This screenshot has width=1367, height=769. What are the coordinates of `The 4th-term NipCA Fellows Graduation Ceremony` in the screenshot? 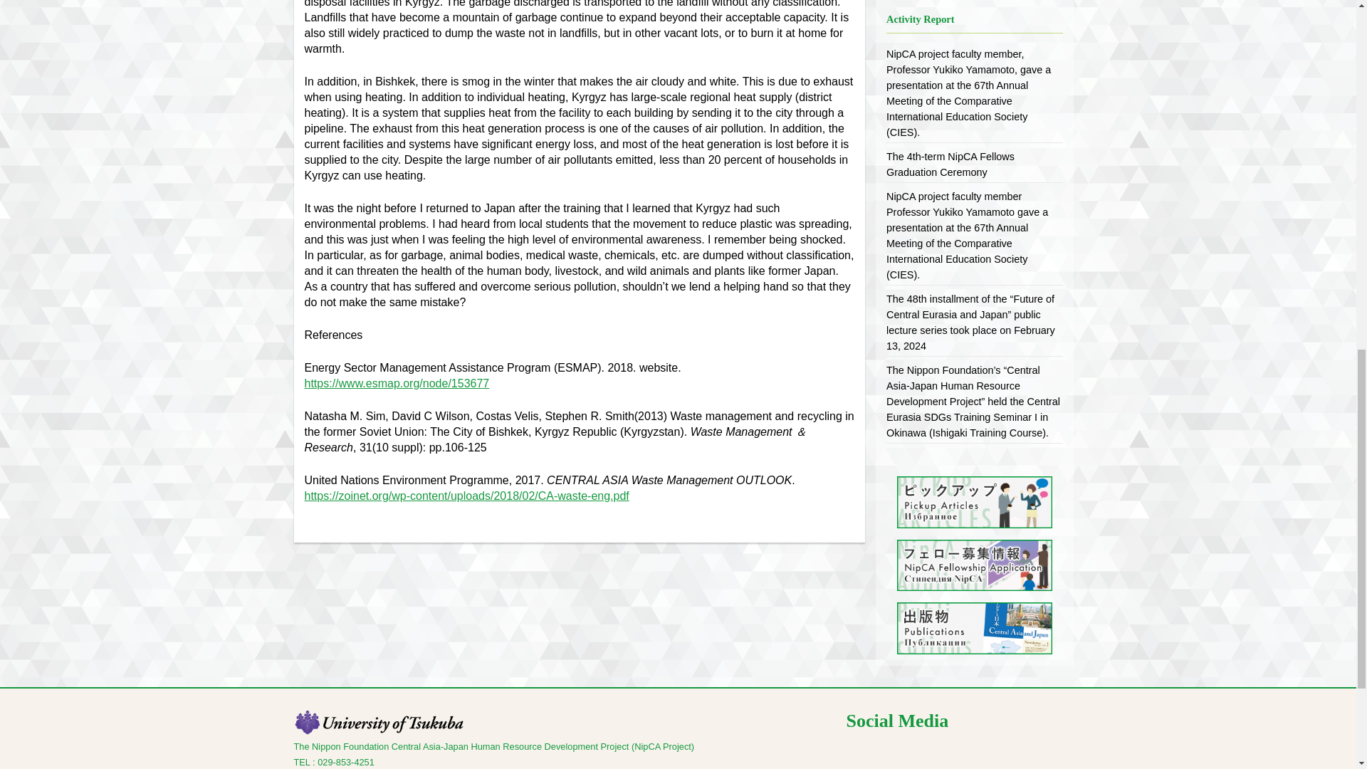 It's located at (950, 164).